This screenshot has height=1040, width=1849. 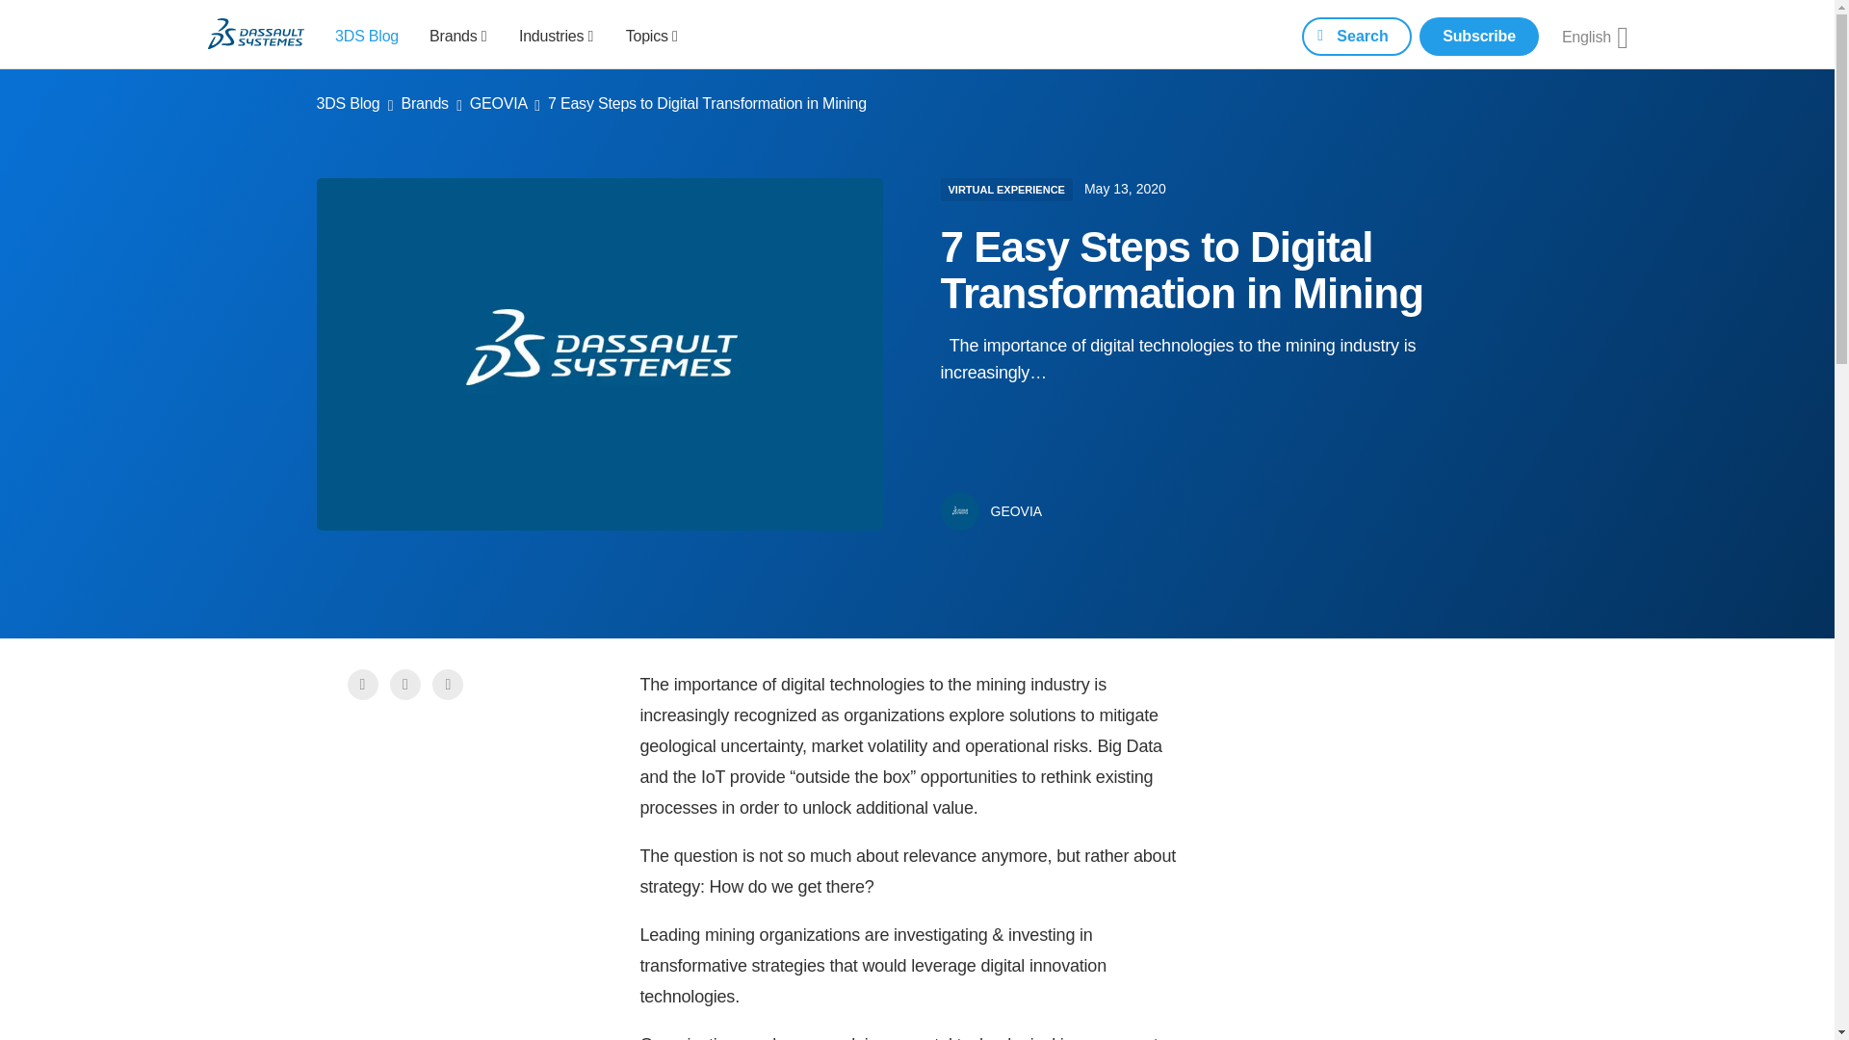 I want to click on Share on Facebook, so click(x=362, y=683).